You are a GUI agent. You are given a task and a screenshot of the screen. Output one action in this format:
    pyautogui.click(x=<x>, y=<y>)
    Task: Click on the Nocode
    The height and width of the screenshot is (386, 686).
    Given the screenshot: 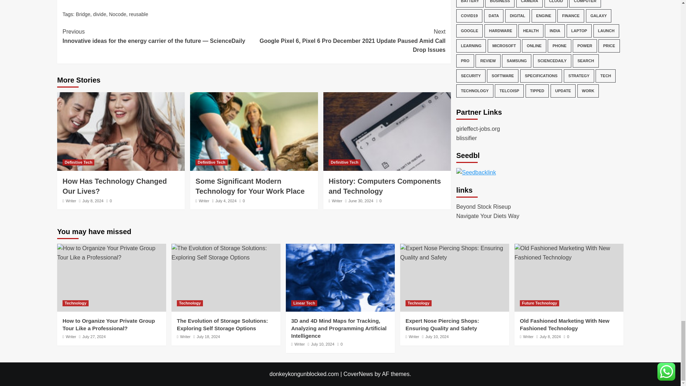 What is the action you would take?
    pyautogui.click(x=118, y=14)
    